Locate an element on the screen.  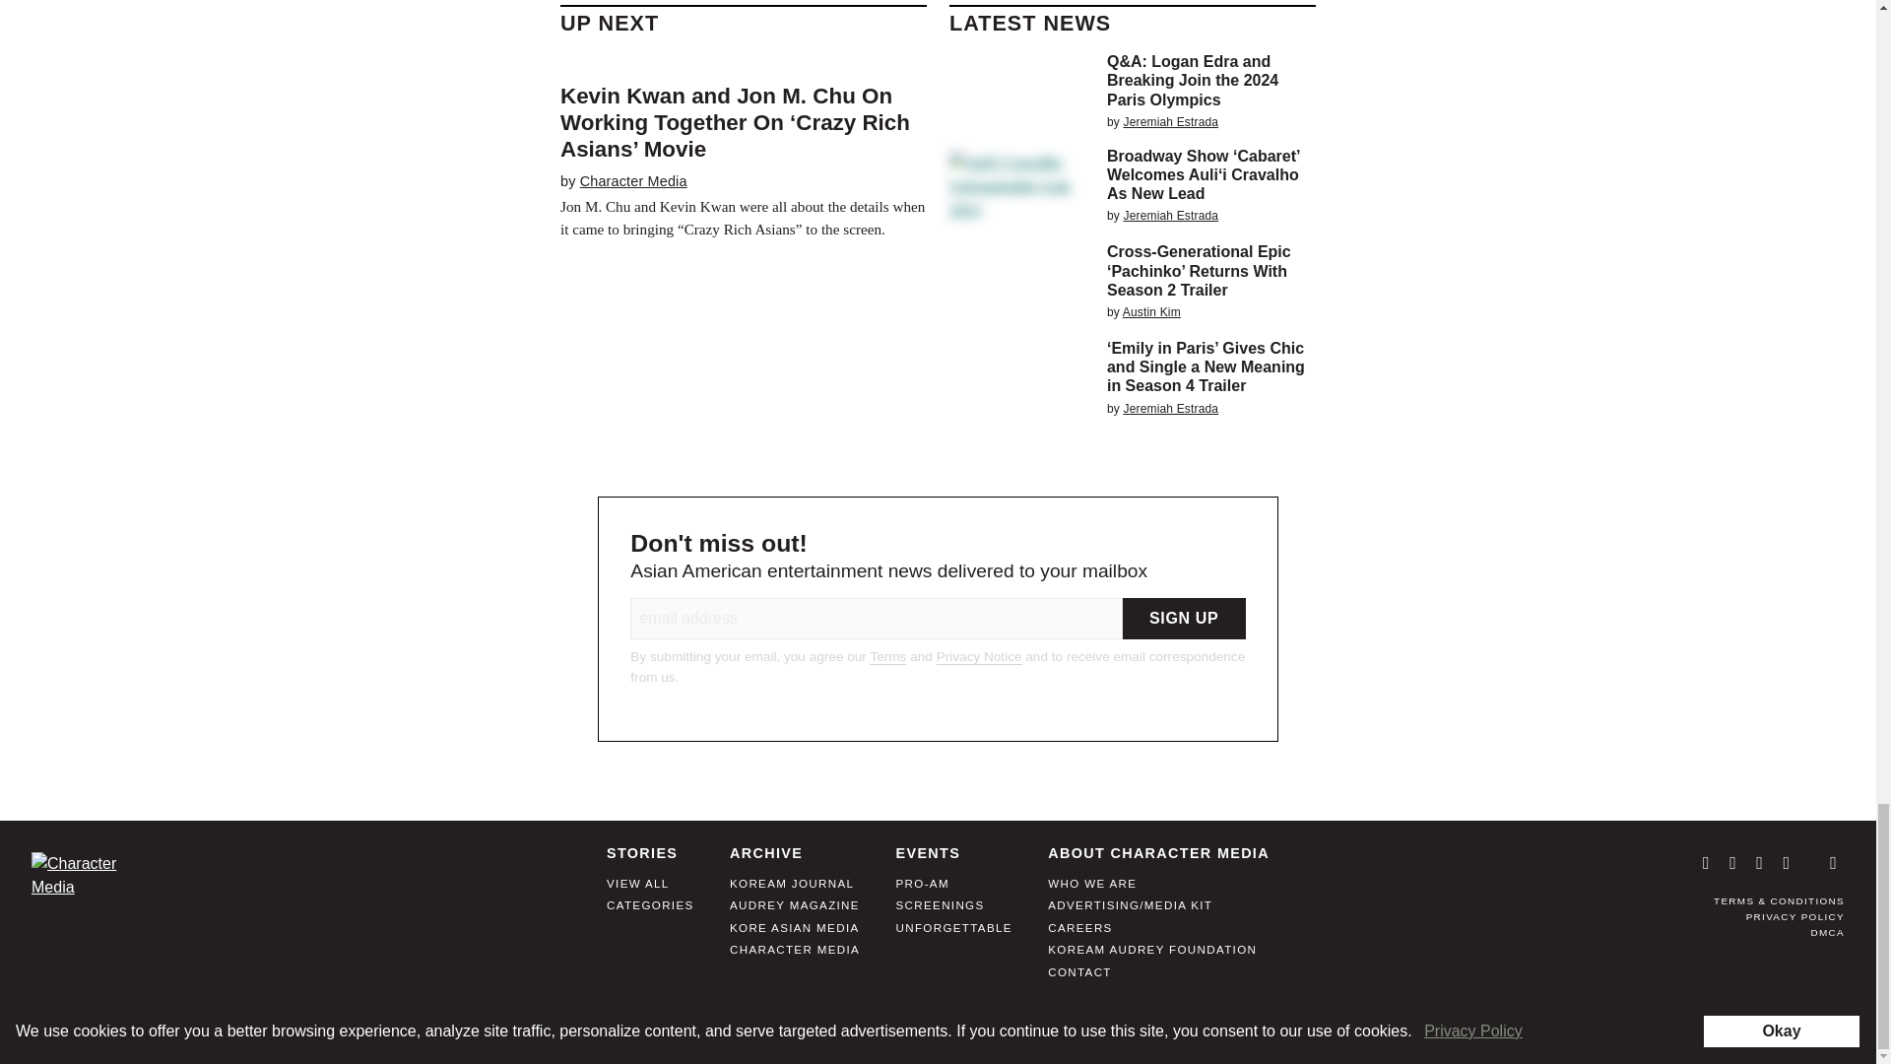
Sign Up is located at coordinates (1184, 619).